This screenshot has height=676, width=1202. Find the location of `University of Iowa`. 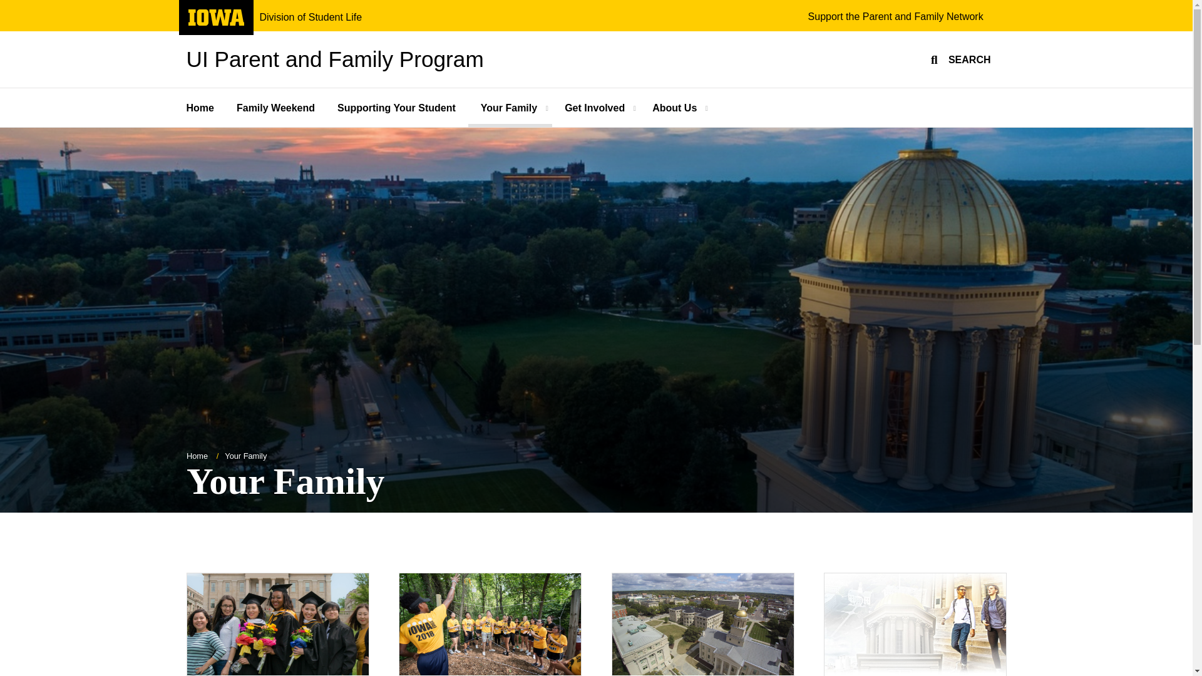

University of Iowa is located at coordinates (311, 18).